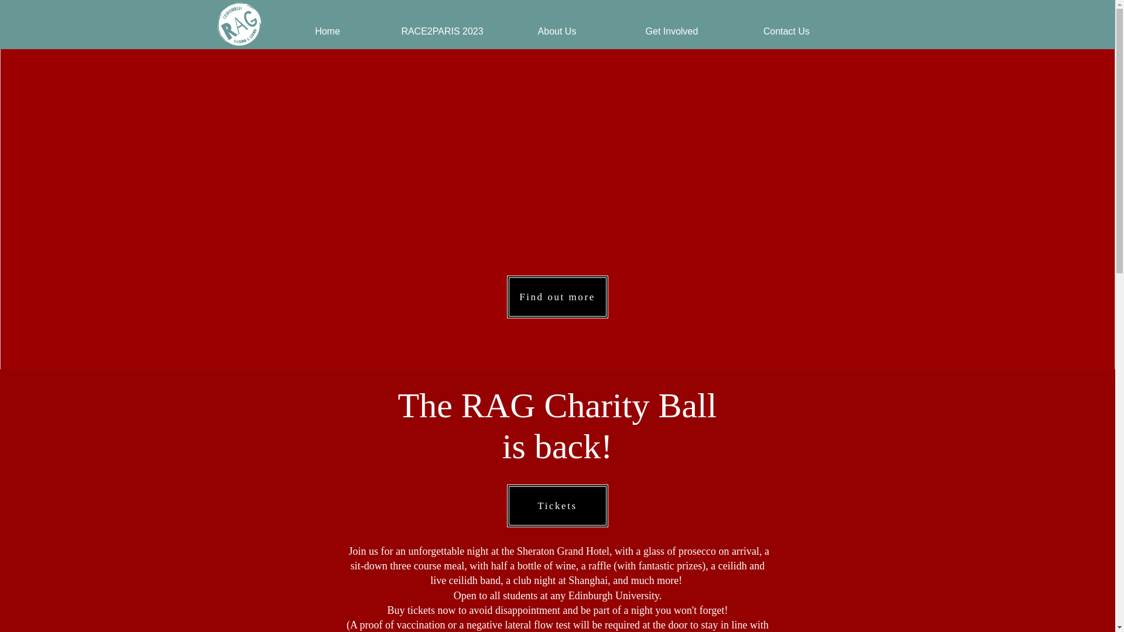 This screenshot has width=1124, height=632. What do you see at coordinates (672, 32) in the screenshot?
I see `Get Involved` at bounding box center [672, 32].